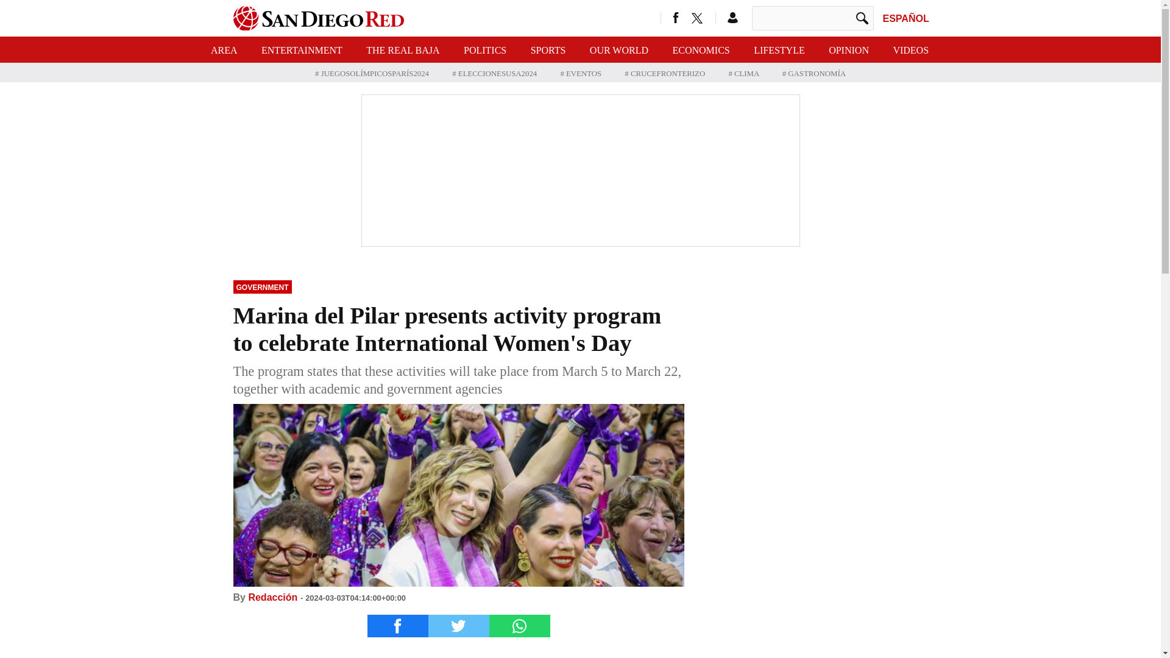 The width and height of the screenshot is (1170, 658). Describe the element at coordinates (402, 49) in the screenshot. I see `THE REAL BAJA` at that location.